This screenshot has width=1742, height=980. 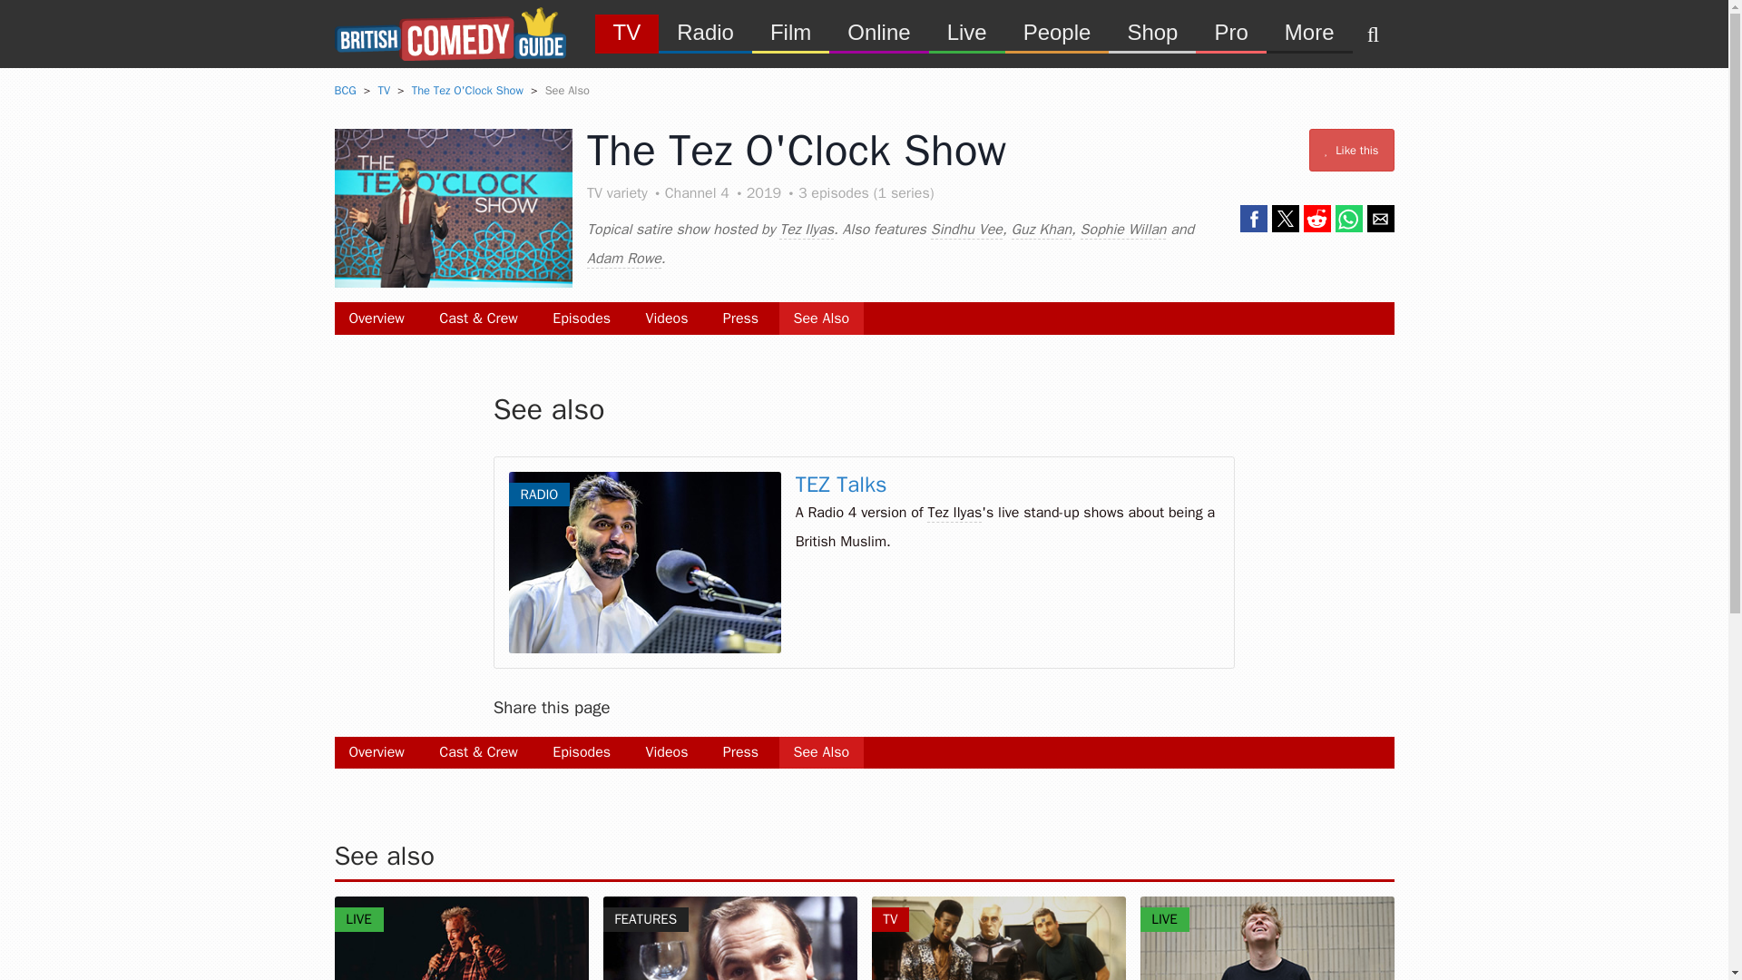 I want to click on Tez Ilyas, so click(x=806, y=230).